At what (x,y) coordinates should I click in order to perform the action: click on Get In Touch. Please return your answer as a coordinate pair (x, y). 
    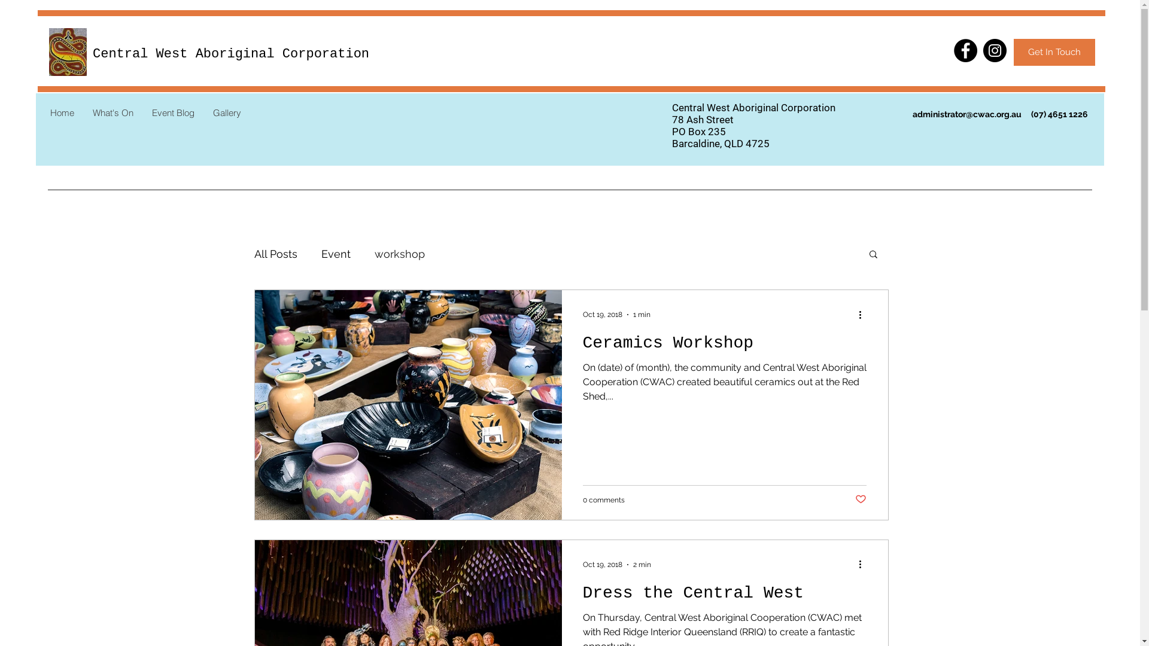
    Looking at the image, I should click on (1054, 53).